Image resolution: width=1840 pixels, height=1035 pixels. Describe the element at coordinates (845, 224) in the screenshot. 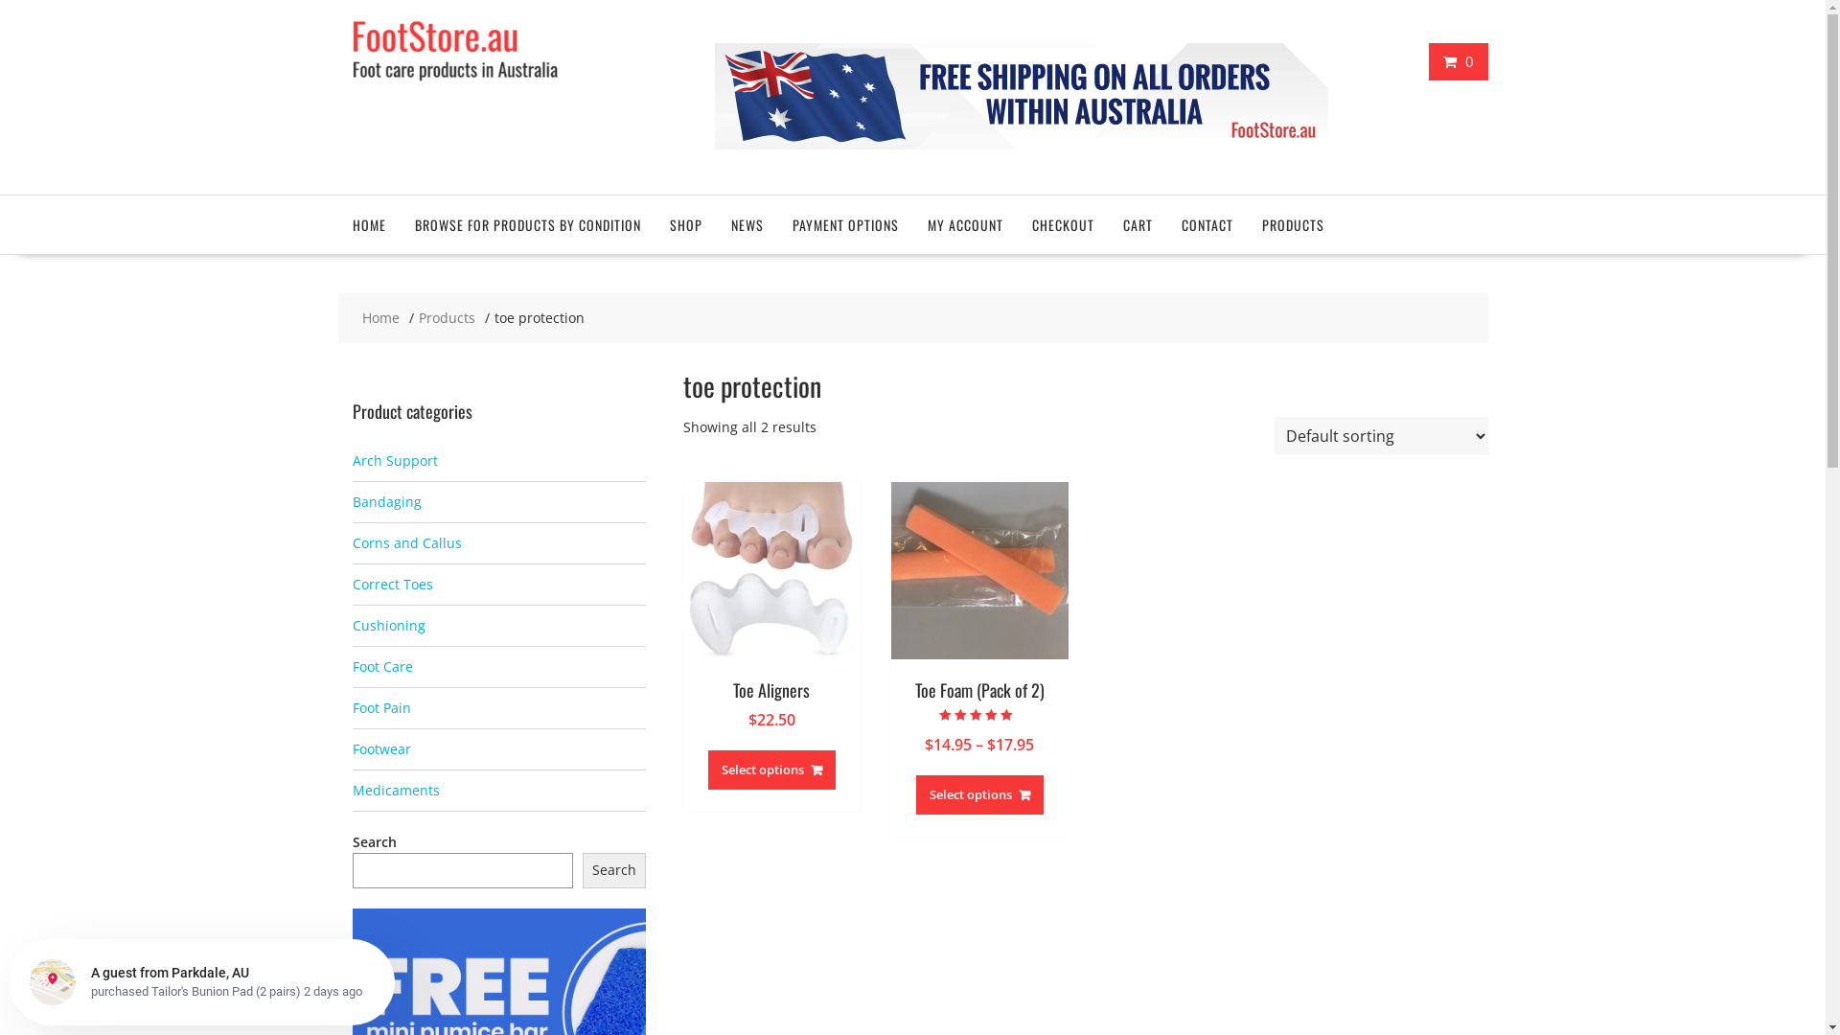

I see `PAYMENT OPTIONS` at that location.